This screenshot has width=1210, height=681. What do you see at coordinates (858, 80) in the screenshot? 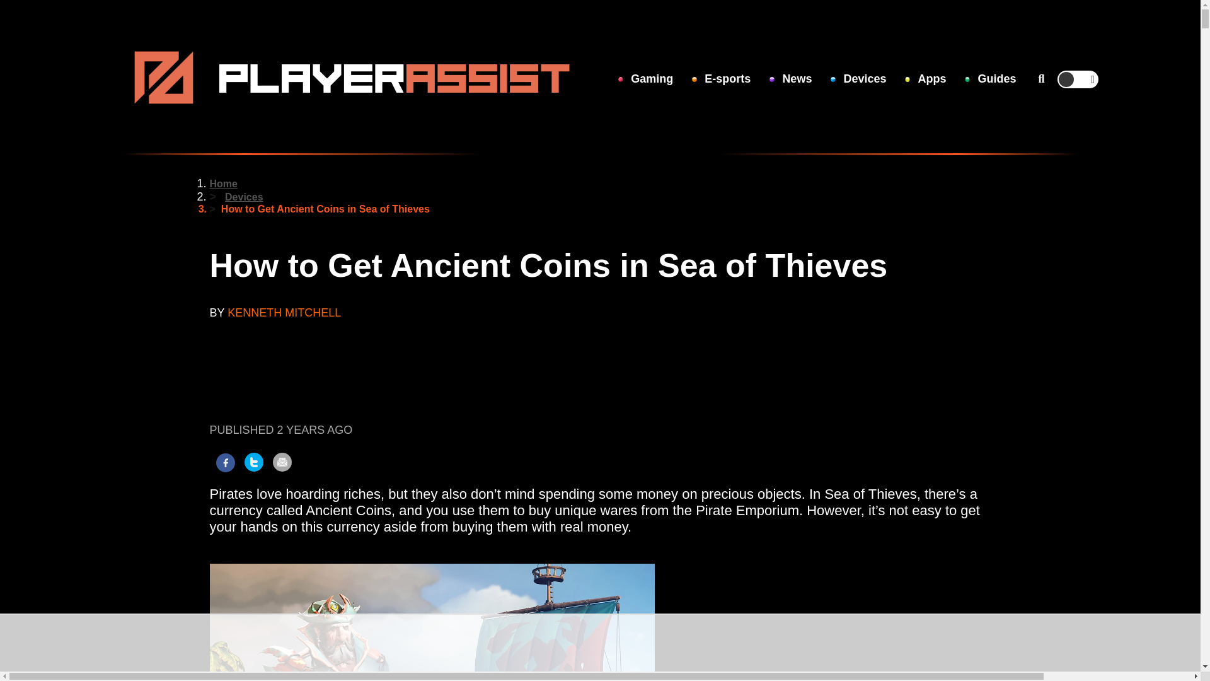
I see `Devices` at bounding box center [858, 80].